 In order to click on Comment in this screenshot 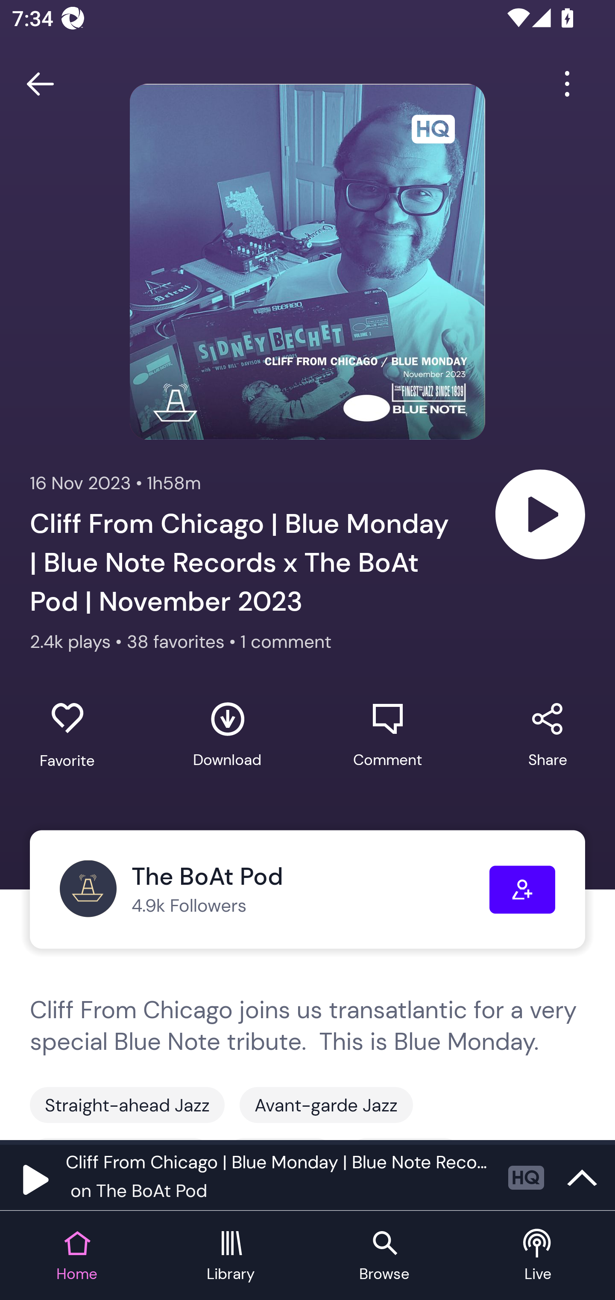, I will do `click(387, 735)`.